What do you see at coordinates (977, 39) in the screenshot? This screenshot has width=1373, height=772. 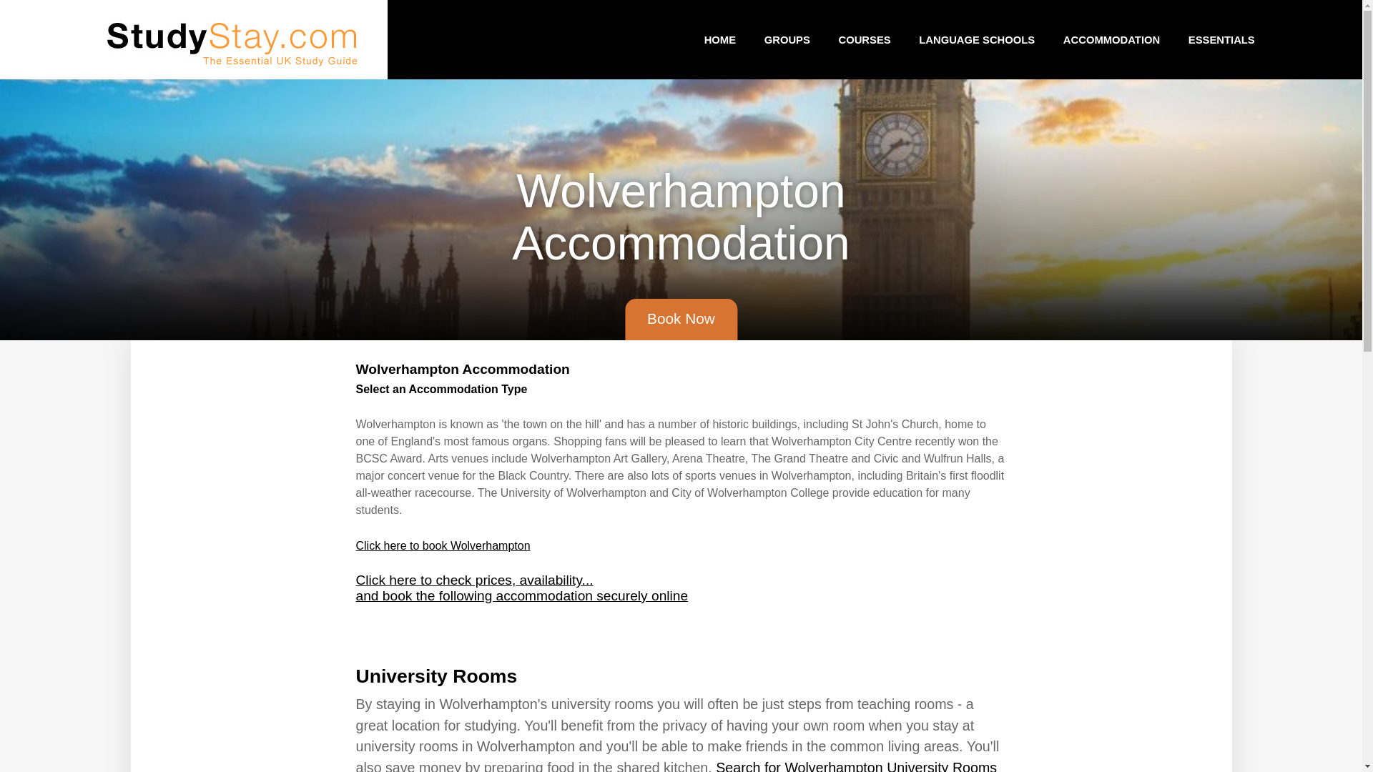 I see `Language Schools` at bounding box center [977, 39].